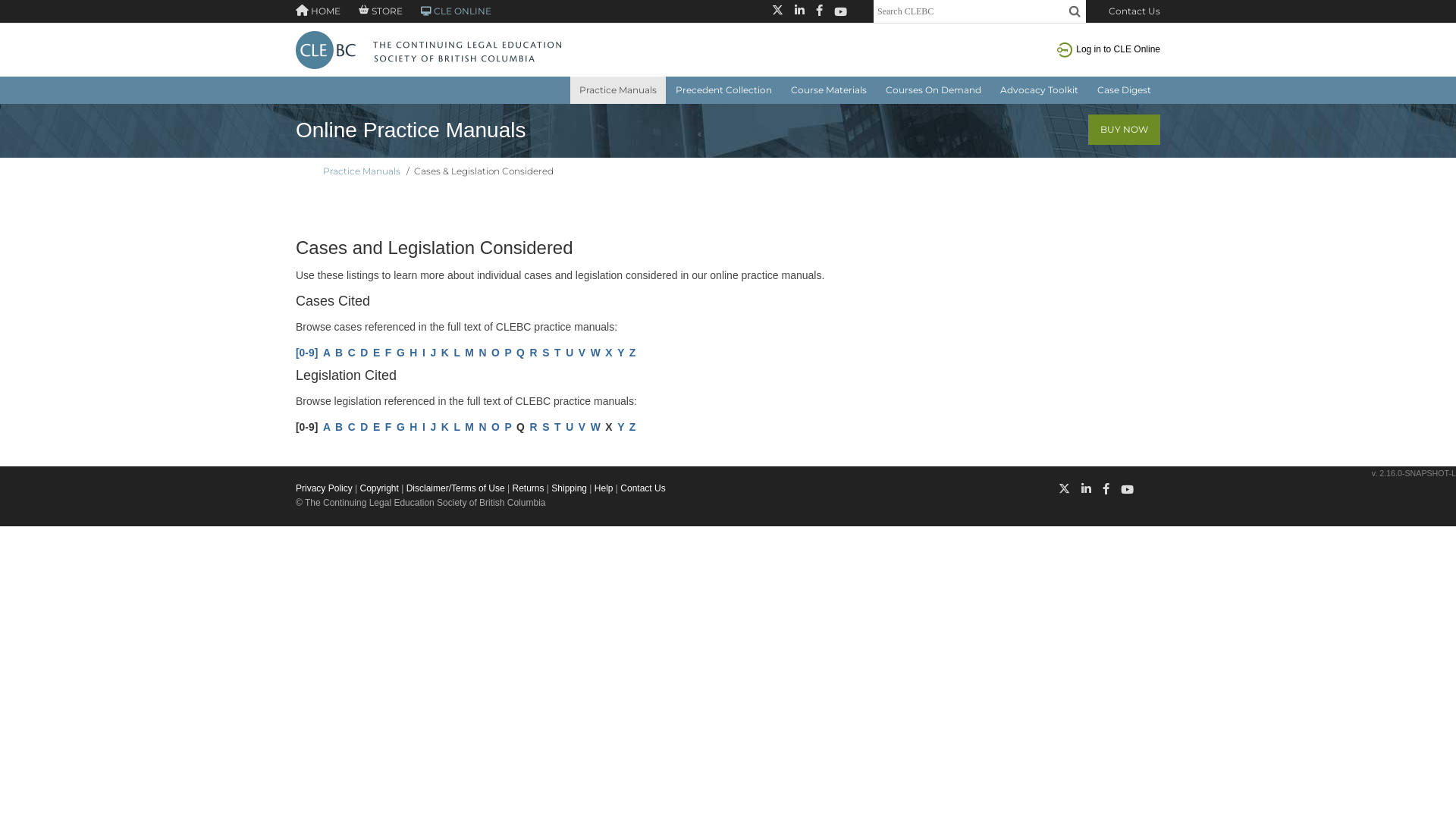  Describe the element at coordinates (352, 427) in the screenshot. I see `C` at that location.